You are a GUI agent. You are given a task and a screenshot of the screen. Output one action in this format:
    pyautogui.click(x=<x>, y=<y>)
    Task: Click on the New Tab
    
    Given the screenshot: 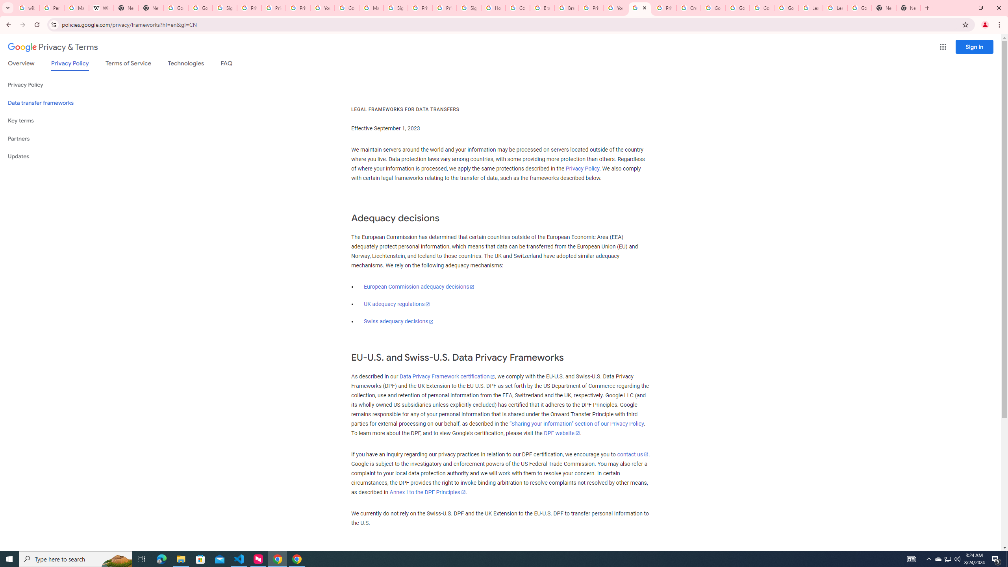 What is the action you would take?
    pyautogui.click(x=909, y=8)
    